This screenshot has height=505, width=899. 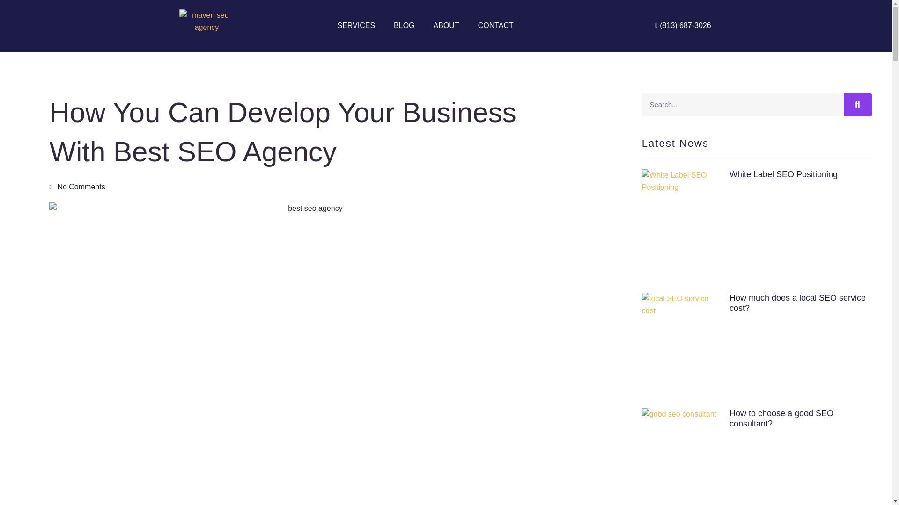 What do you see at coordinates (446, 25) in the screenshot?
I see `ABOUT` at bounding box center [446, 25].